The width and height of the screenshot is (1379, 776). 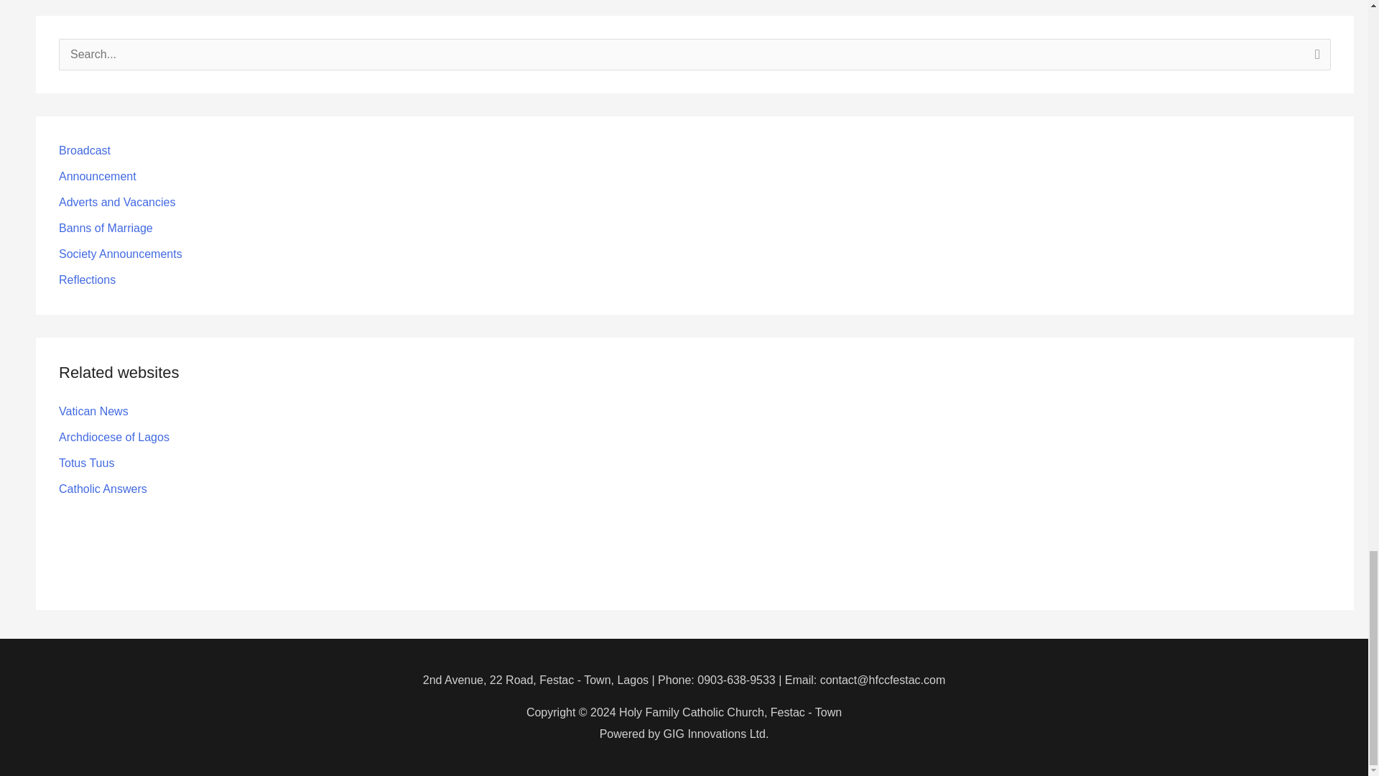 I want to click on Adverts and Vacancies, so click(x=116, y=203).